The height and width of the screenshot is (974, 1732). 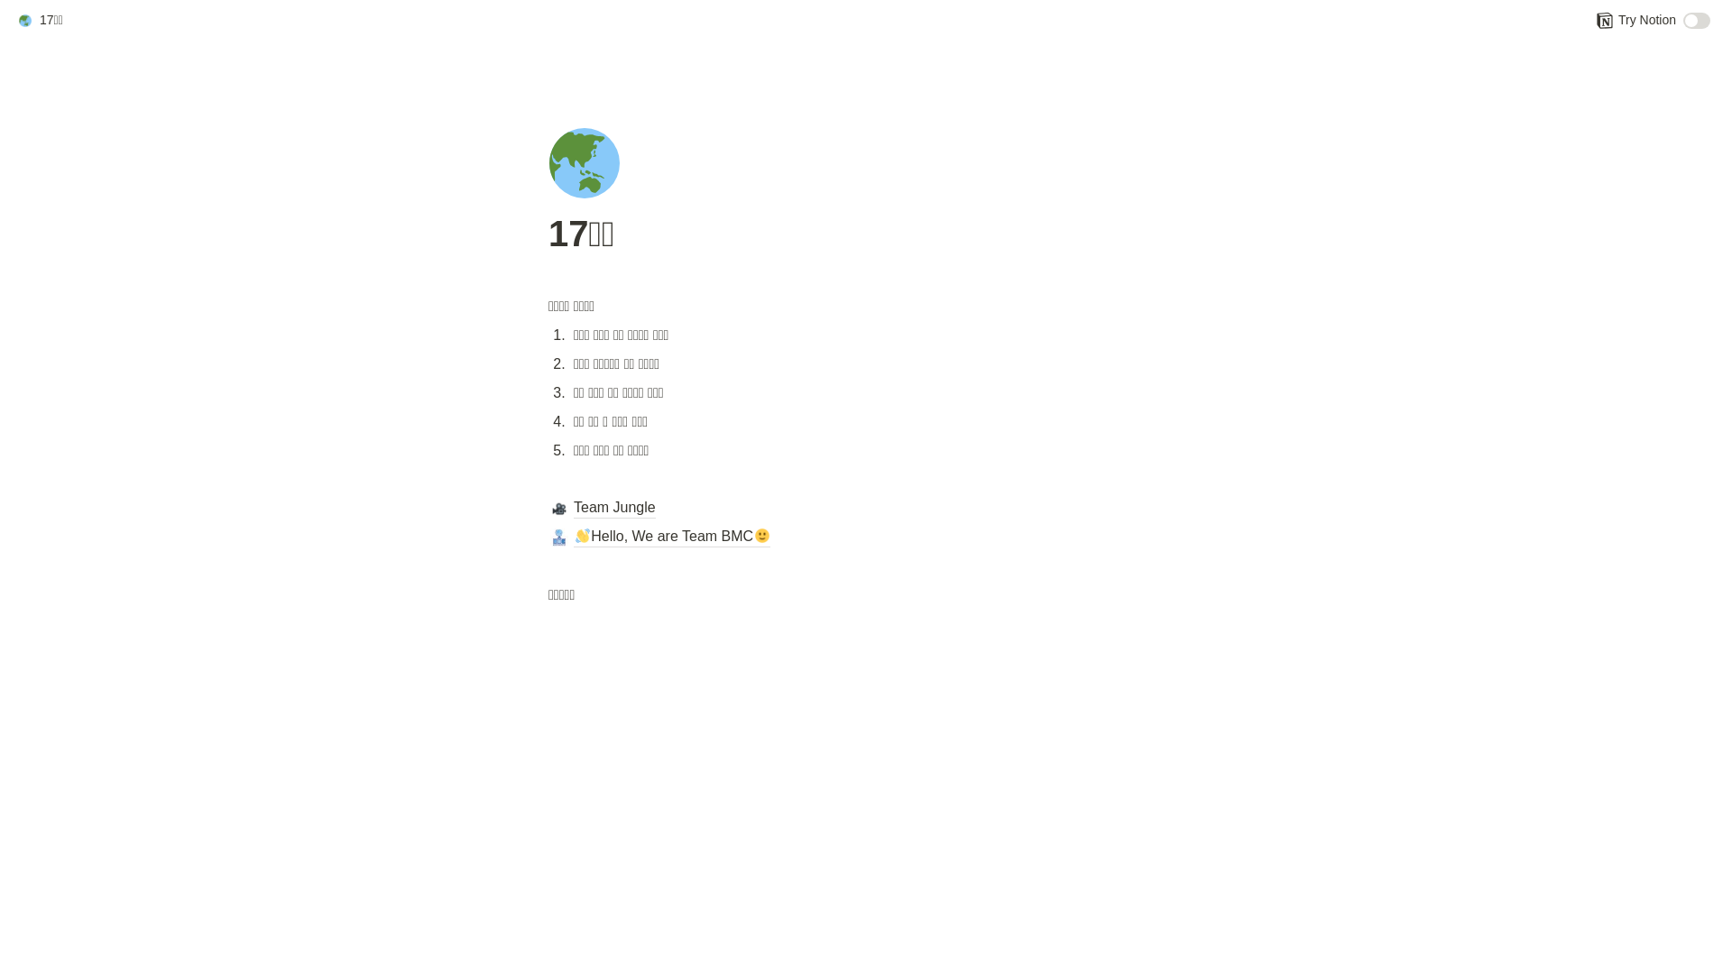 What do you see at coordinates (866, 509) in the screenshot?
I see `Team Jungle` at bounding box center [866, 509].